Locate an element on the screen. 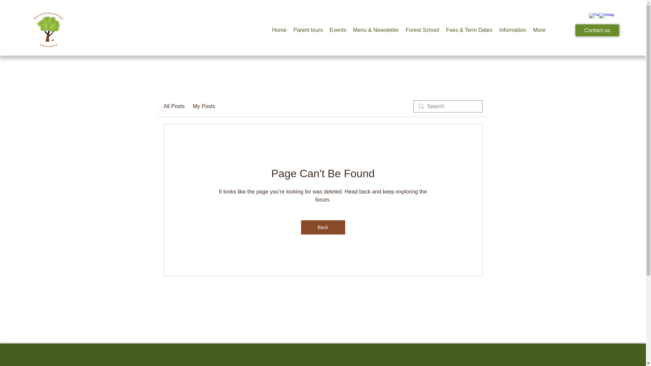  Forest School is located at coordinates (422, 30).